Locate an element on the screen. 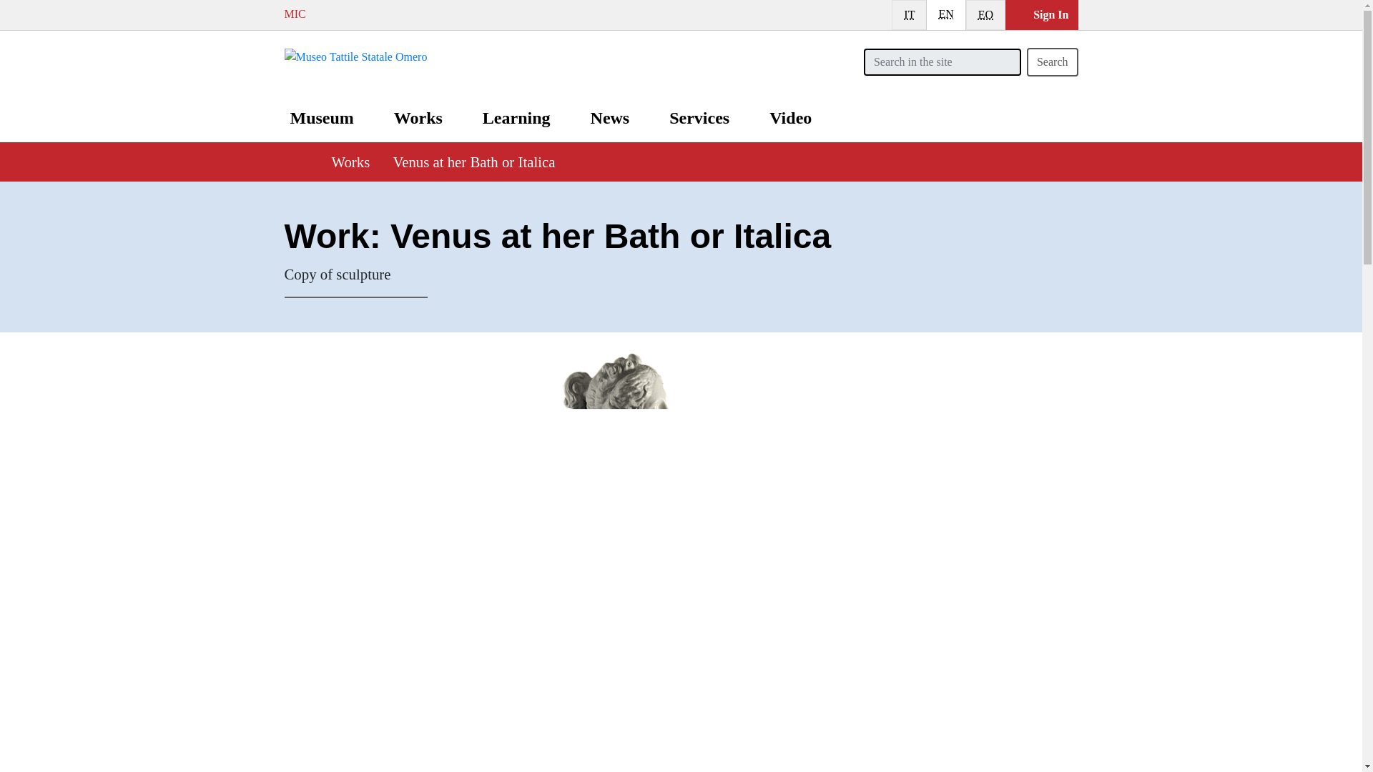 This screenshot has height=772, width=1373. Search is located at coordinates (1053, 61).